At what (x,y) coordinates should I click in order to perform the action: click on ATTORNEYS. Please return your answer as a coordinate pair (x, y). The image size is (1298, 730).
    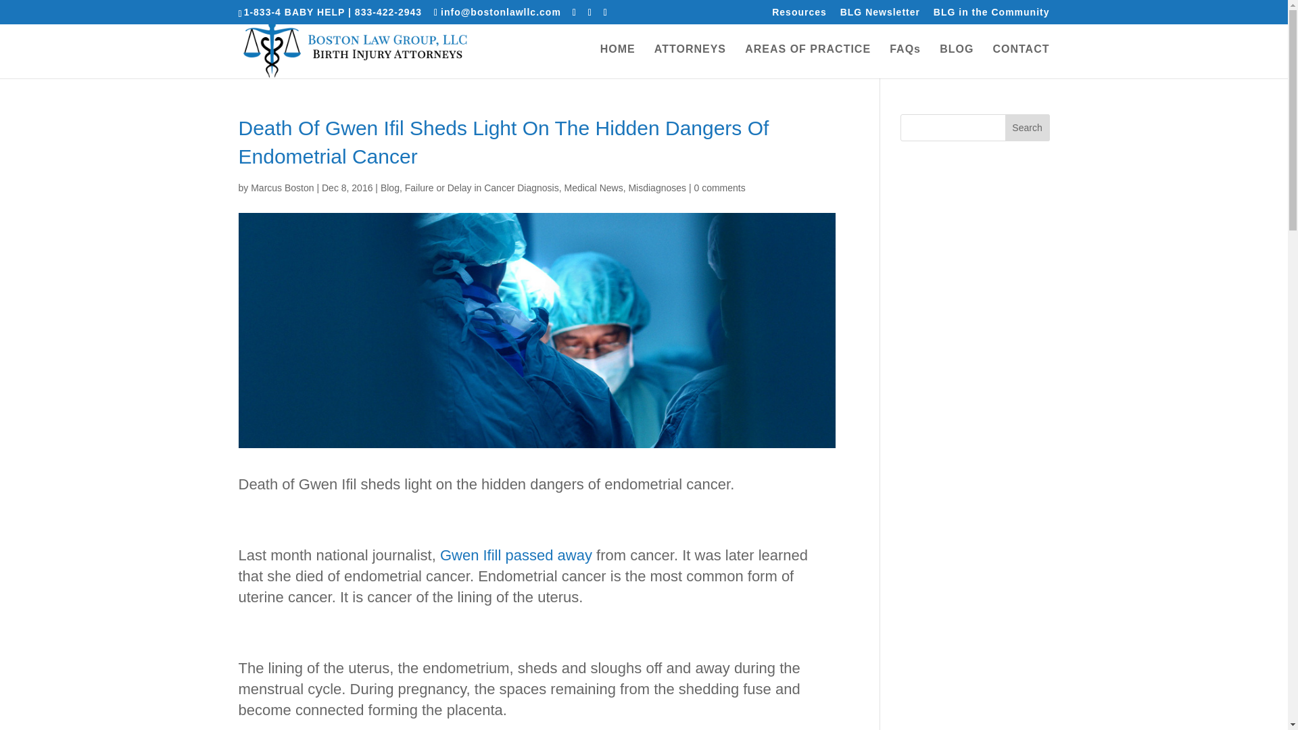
    Looking at the image, I should click on (690, 61).